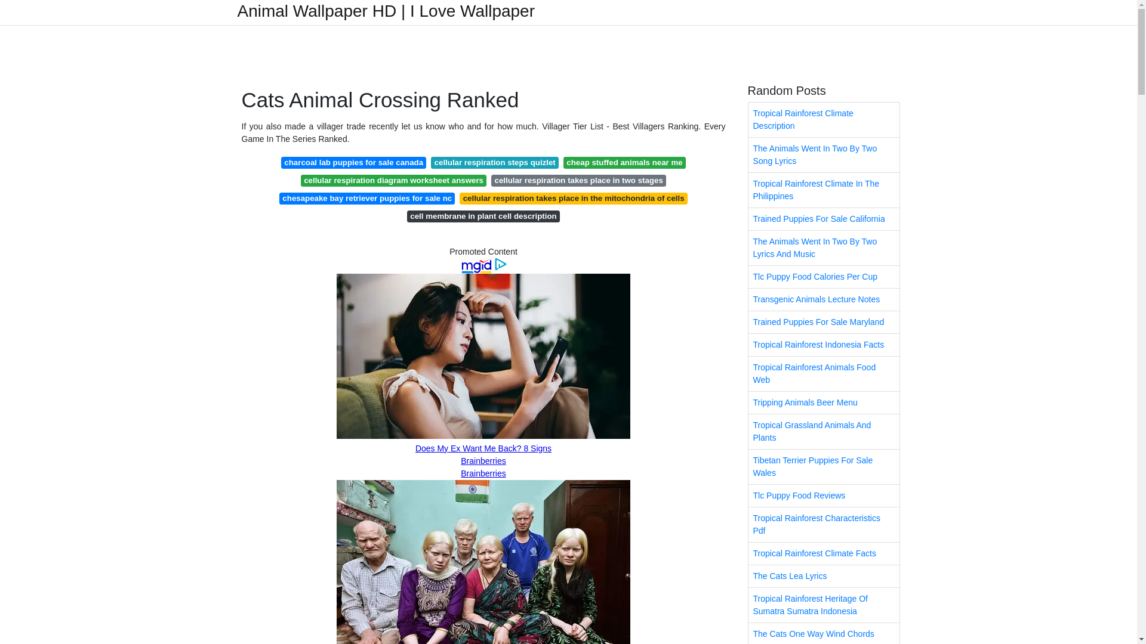 The image size is (1146, 644). I want to click on The Animals Went In Two By Two Lyrics And Music, so click(824, 247).